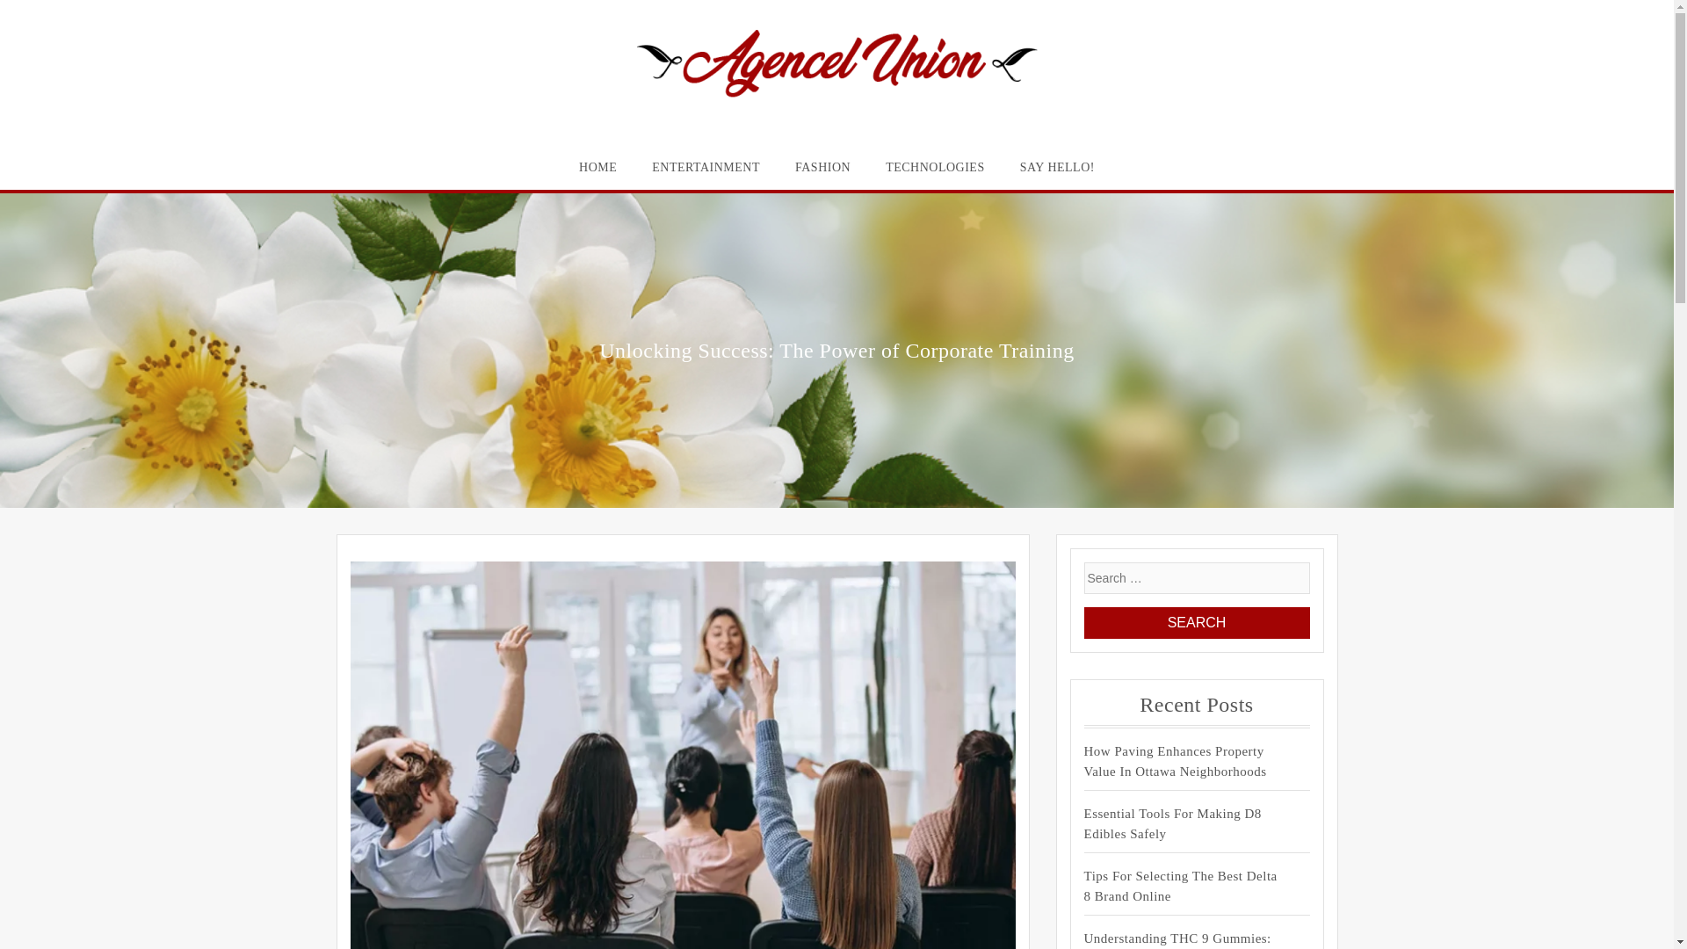 This screenshot has height=949, width=1687. I want to click on Essential Tools For Making D8 Edibles Safely, so click(1181, 823).